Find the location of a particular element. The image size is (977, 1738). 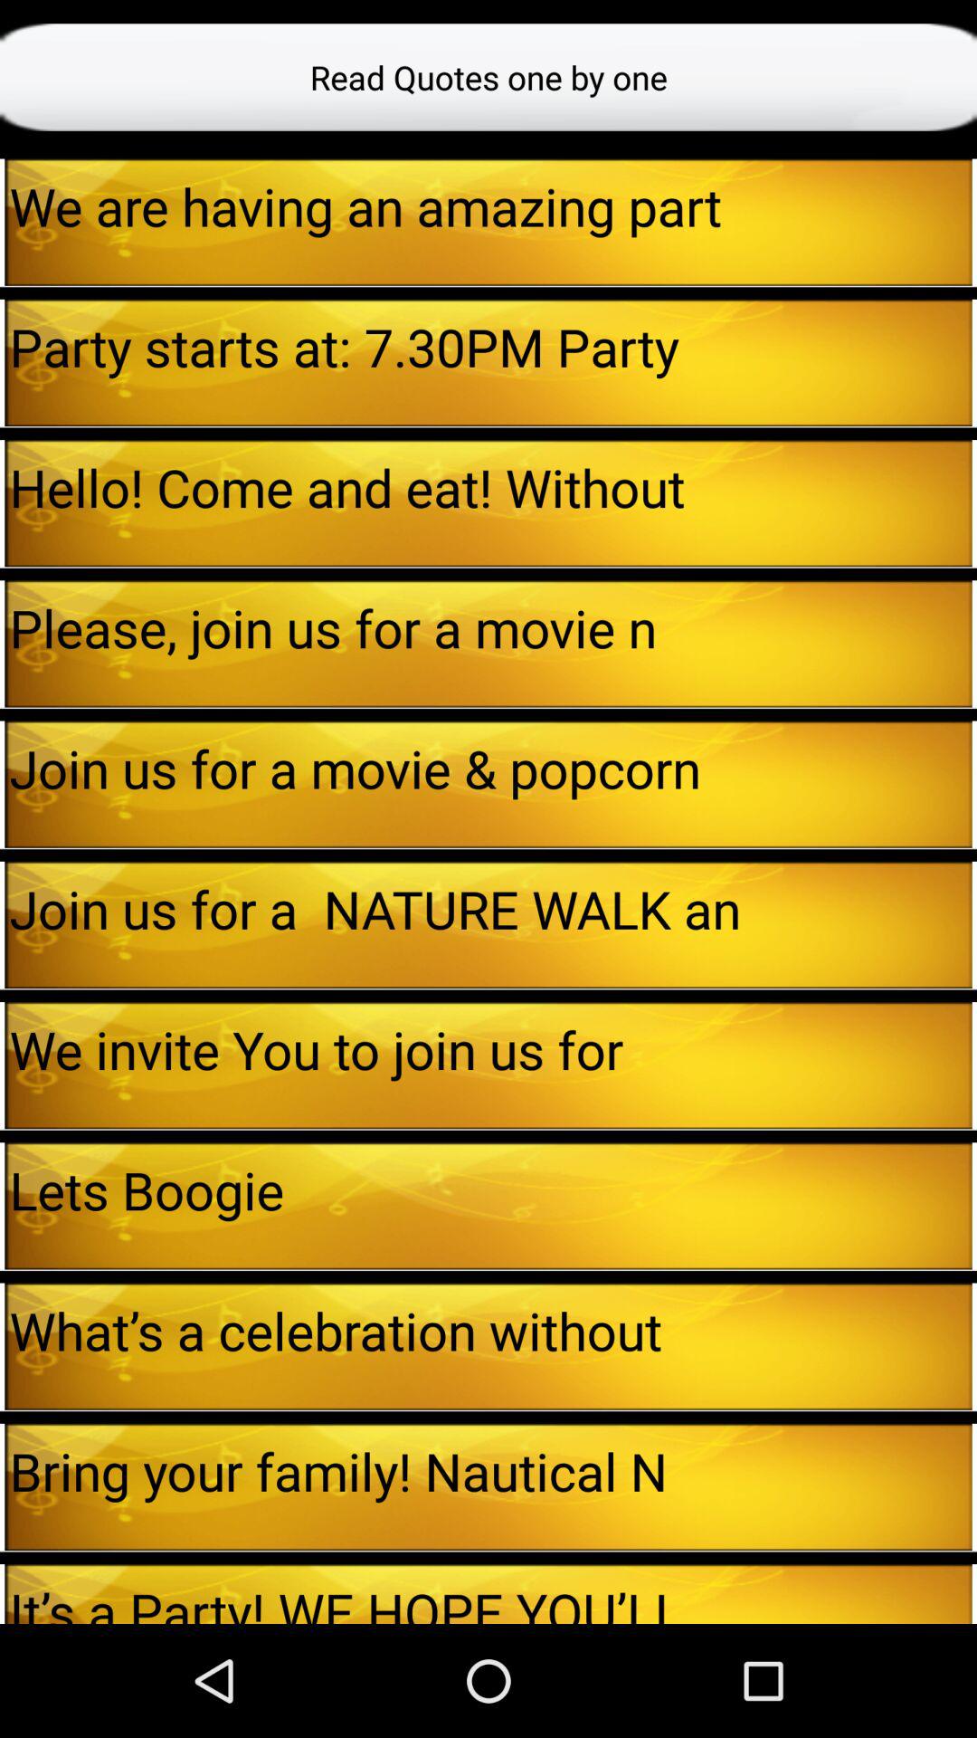

choose app next to the join us for app is located at coordinates (2, 925).